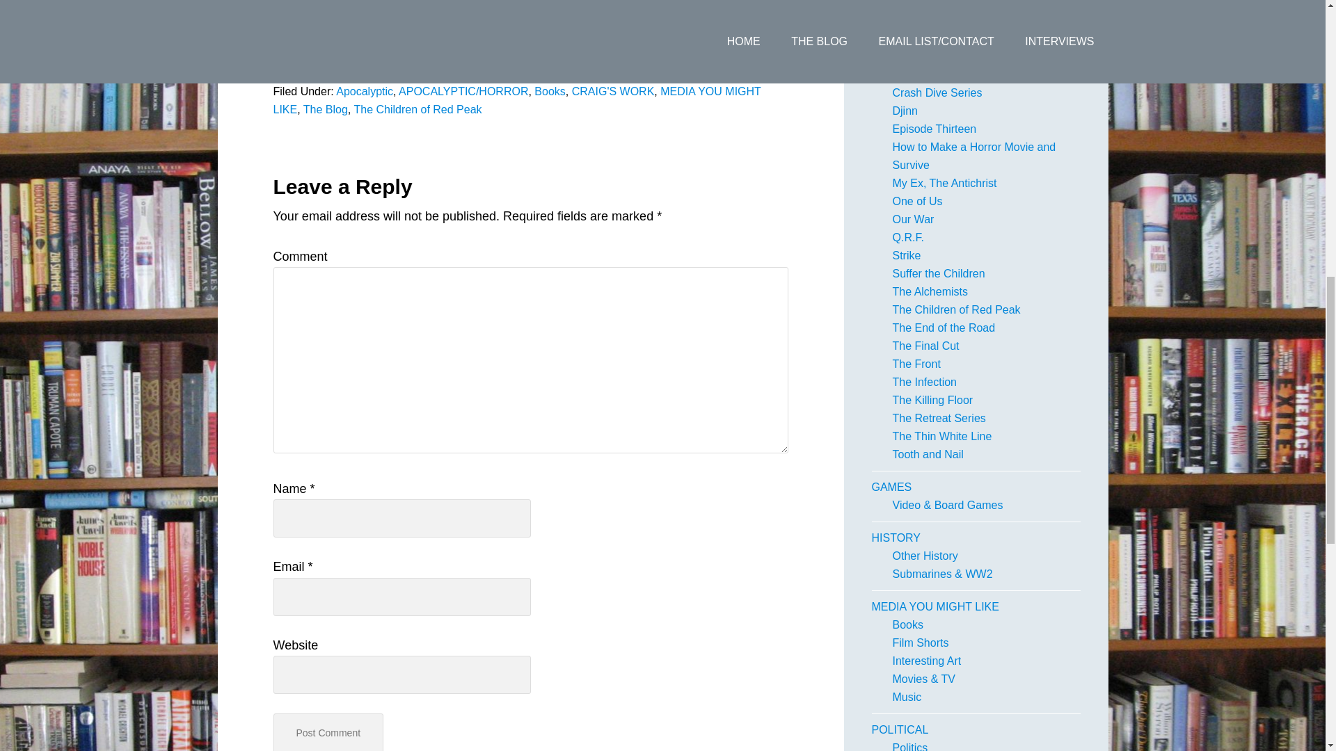  What do you see at coordinates (516, 100) in the screenshot?
I see `MEDIA YOU MIGHT LIKE` at bounding box center [516, 100].